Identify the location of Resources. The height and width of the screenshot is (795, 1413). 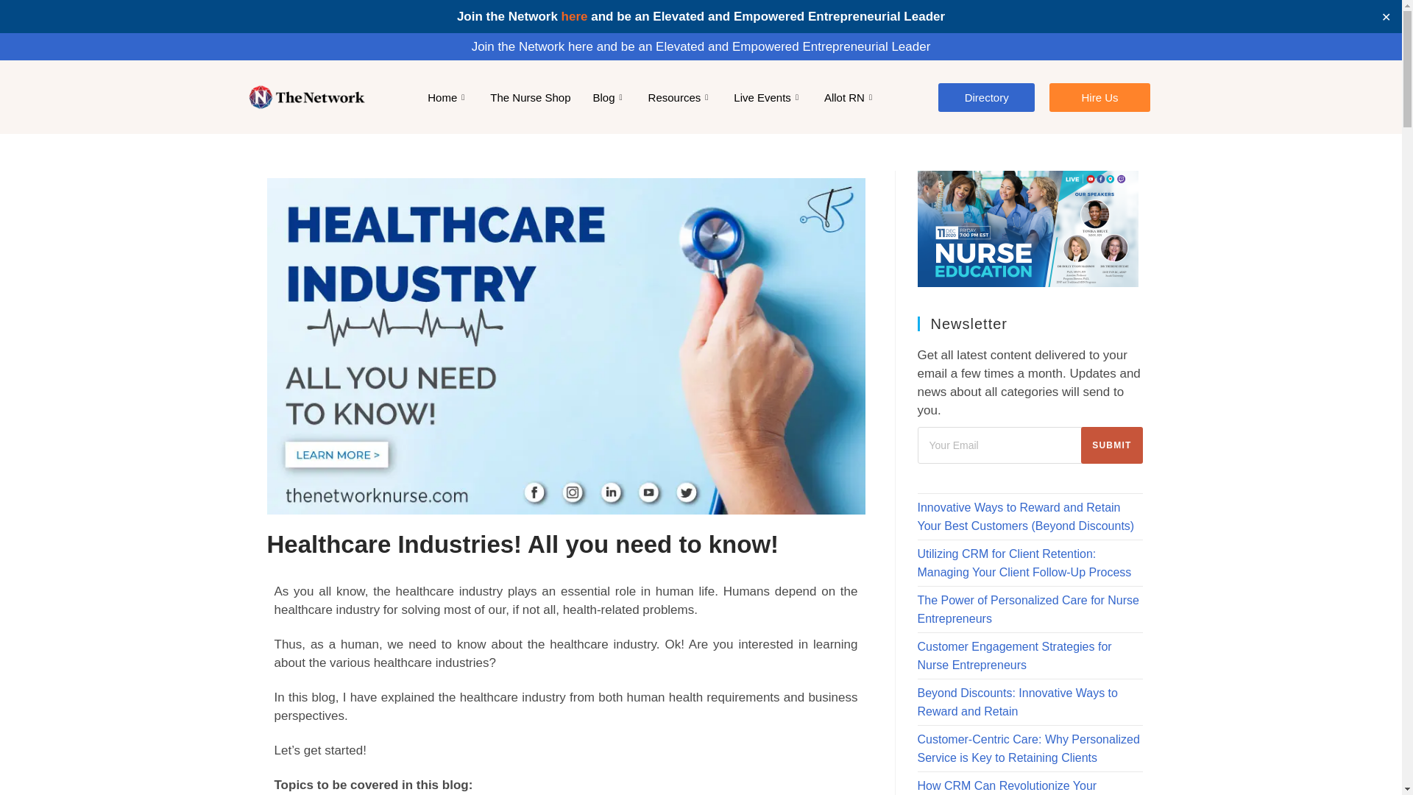
(680, 96).